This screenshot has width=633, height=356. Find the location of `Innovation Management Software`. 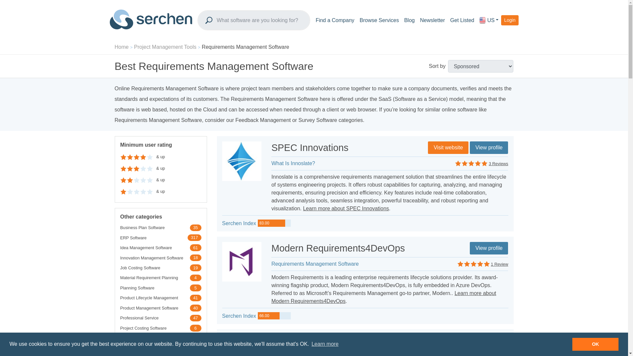

Innovation Management Software is located at coordinates (151, 257).